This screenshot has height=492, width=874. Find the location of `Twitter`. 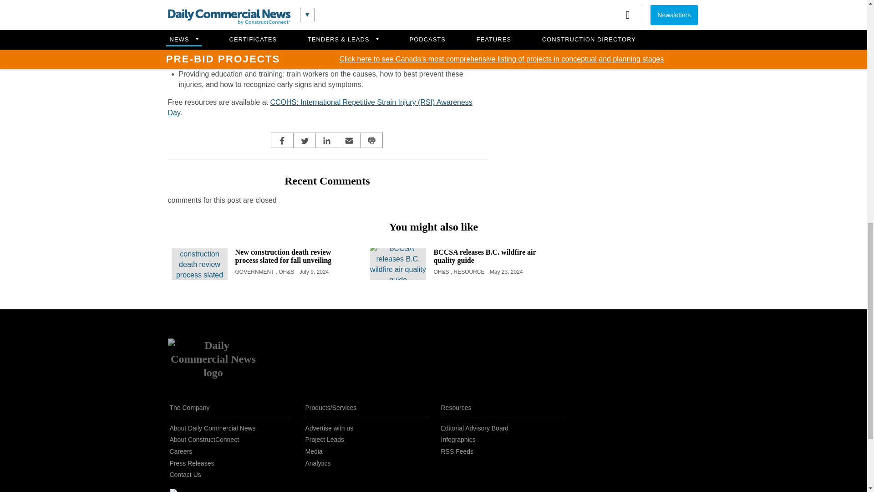

Twitter is located at coordinates (304, 140).